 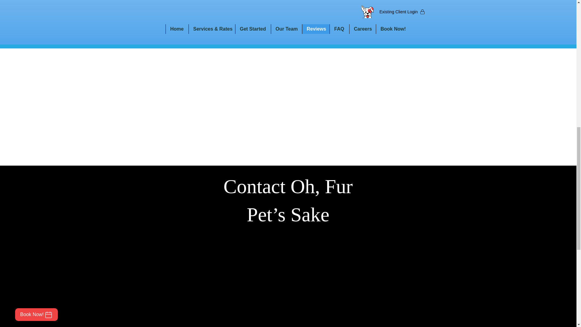 What do you see at coordinates (374, 22) in the screenshot?
I see `Instagram` at bounding box center [374, 22].